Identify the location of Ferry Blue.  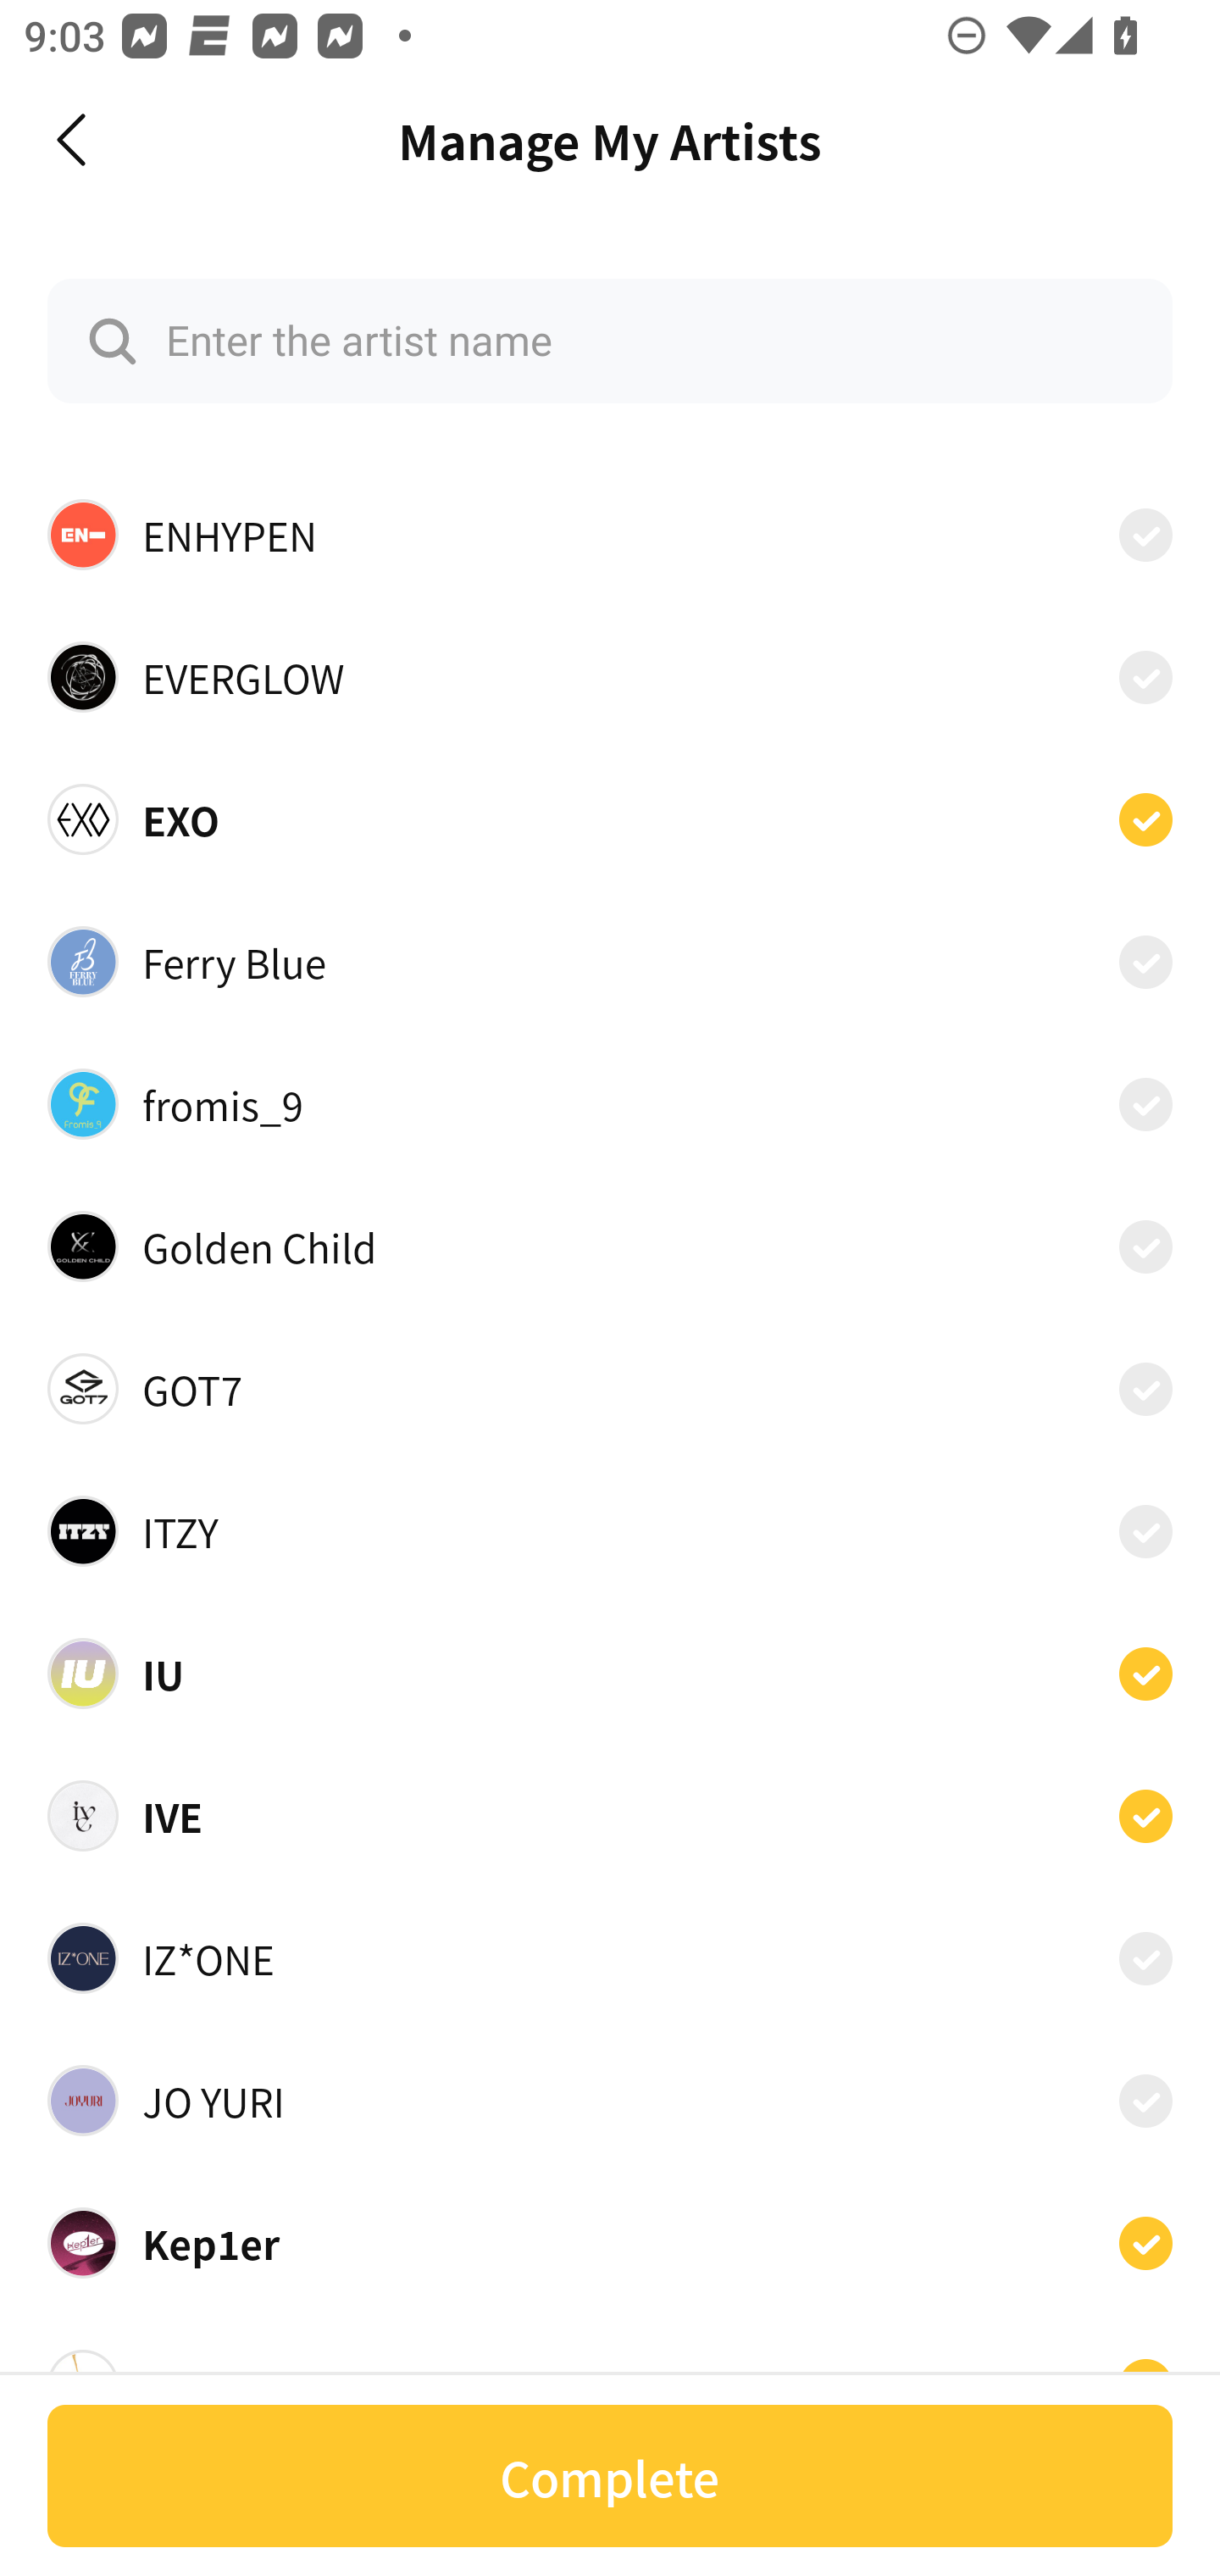
(610, 962).